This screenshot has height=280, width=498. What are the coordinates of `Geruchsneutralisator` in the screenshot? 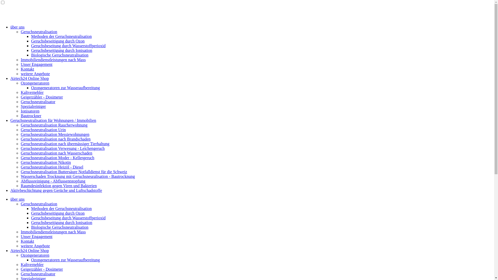 It's located at (38, 274).